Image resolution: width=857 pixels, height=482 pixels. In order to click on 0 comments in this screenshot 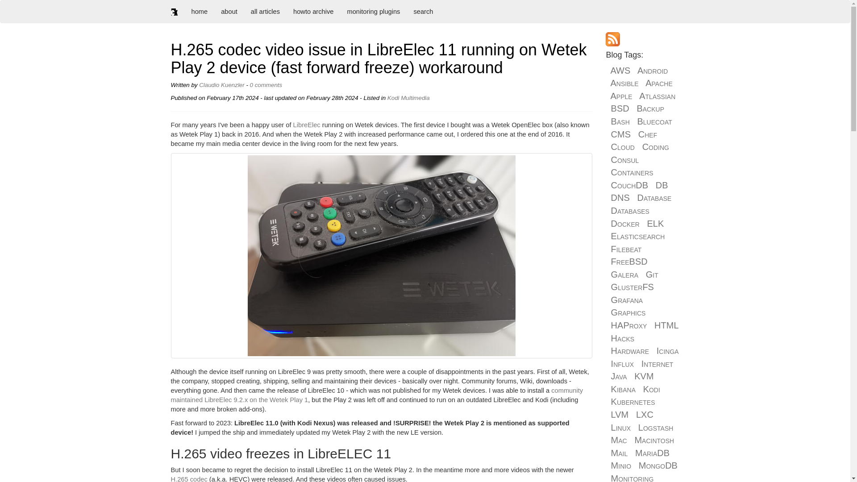, I will do `click(266, 85)`.